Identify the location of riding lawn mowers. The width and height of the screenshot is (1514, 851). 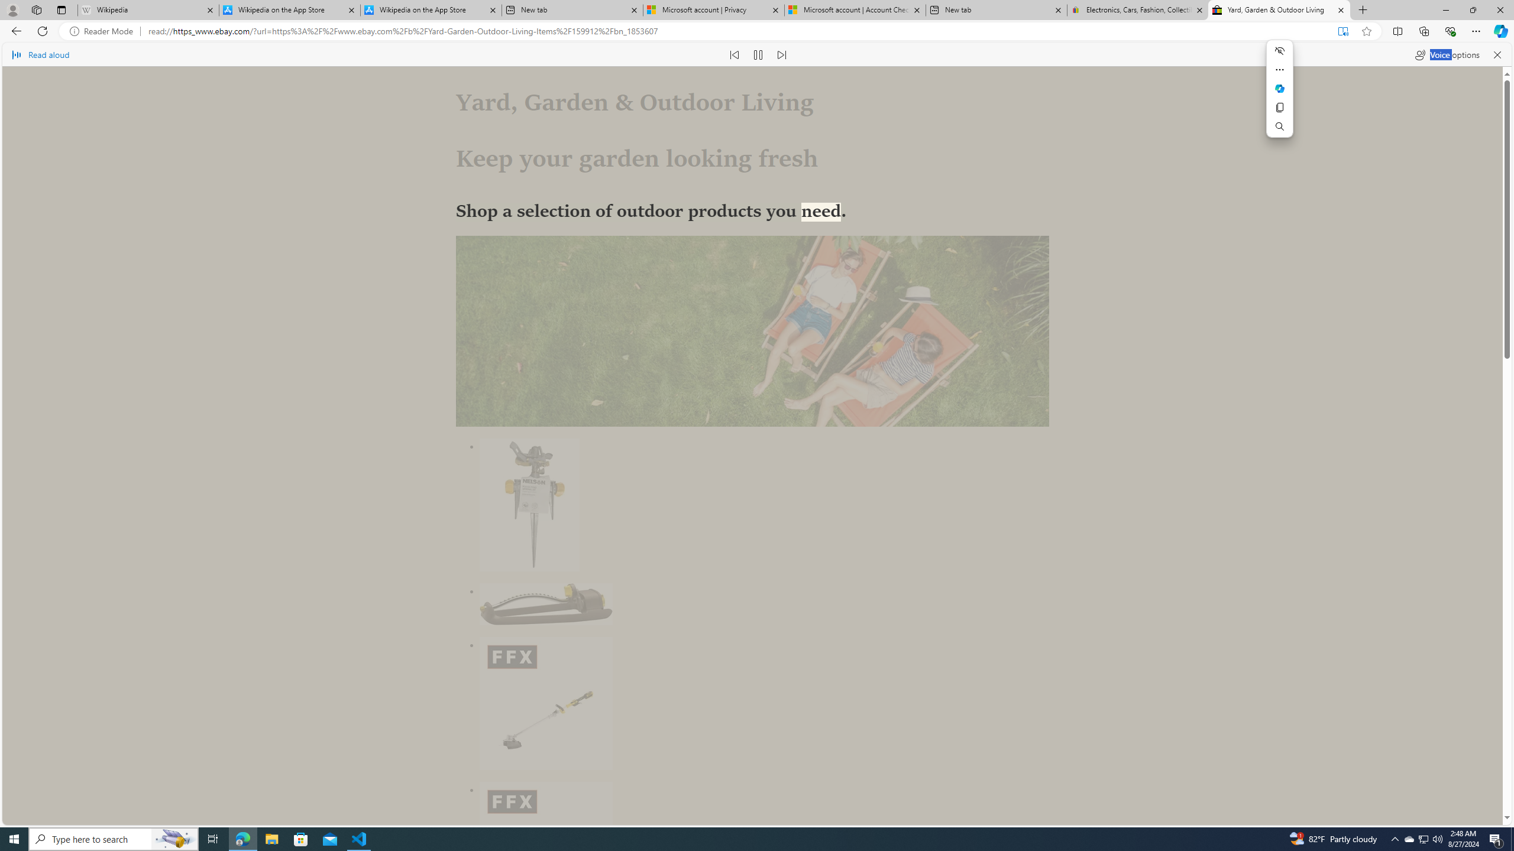
(707, 622).